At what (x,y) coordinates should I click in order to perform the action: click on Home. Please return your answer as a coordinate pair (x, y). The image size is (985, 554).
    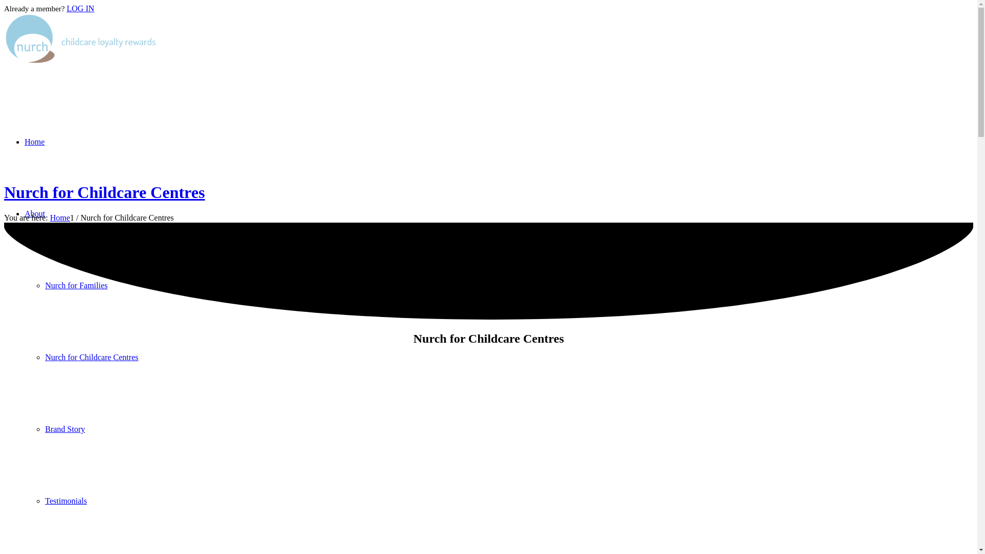
    Looking at the image, I should click on (60, 217).